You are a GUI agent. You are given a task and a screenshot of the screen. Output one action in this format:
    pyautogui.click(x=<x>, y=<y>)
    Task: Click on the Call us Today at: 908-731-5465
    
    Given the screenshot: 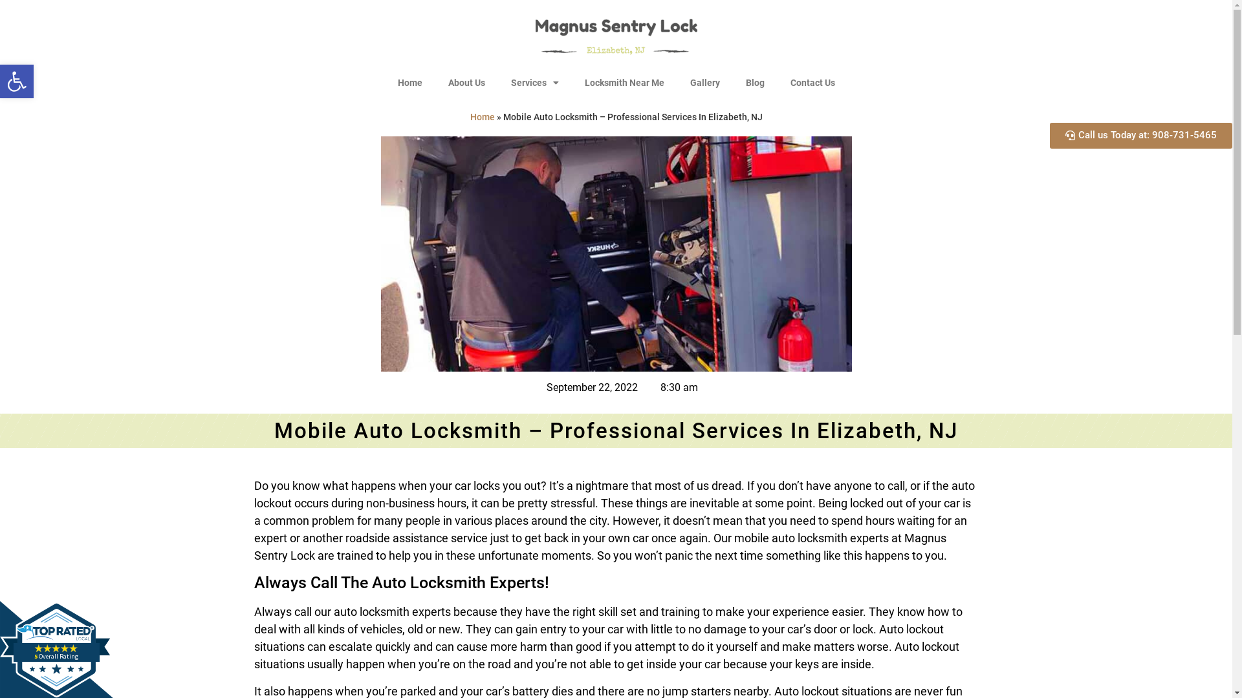 What is the action you would take?
    pyautogui.click(x=1141, y=136)
    